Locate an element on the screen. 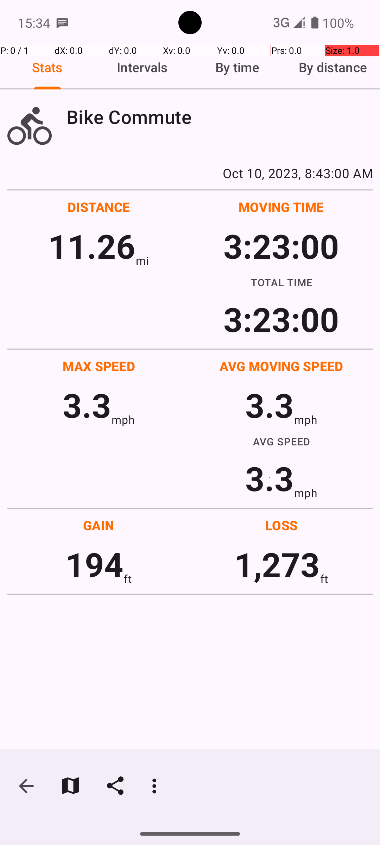 The width and height of the screenshot is (380, 845). 3.3 is located at coordinates (87, 405).